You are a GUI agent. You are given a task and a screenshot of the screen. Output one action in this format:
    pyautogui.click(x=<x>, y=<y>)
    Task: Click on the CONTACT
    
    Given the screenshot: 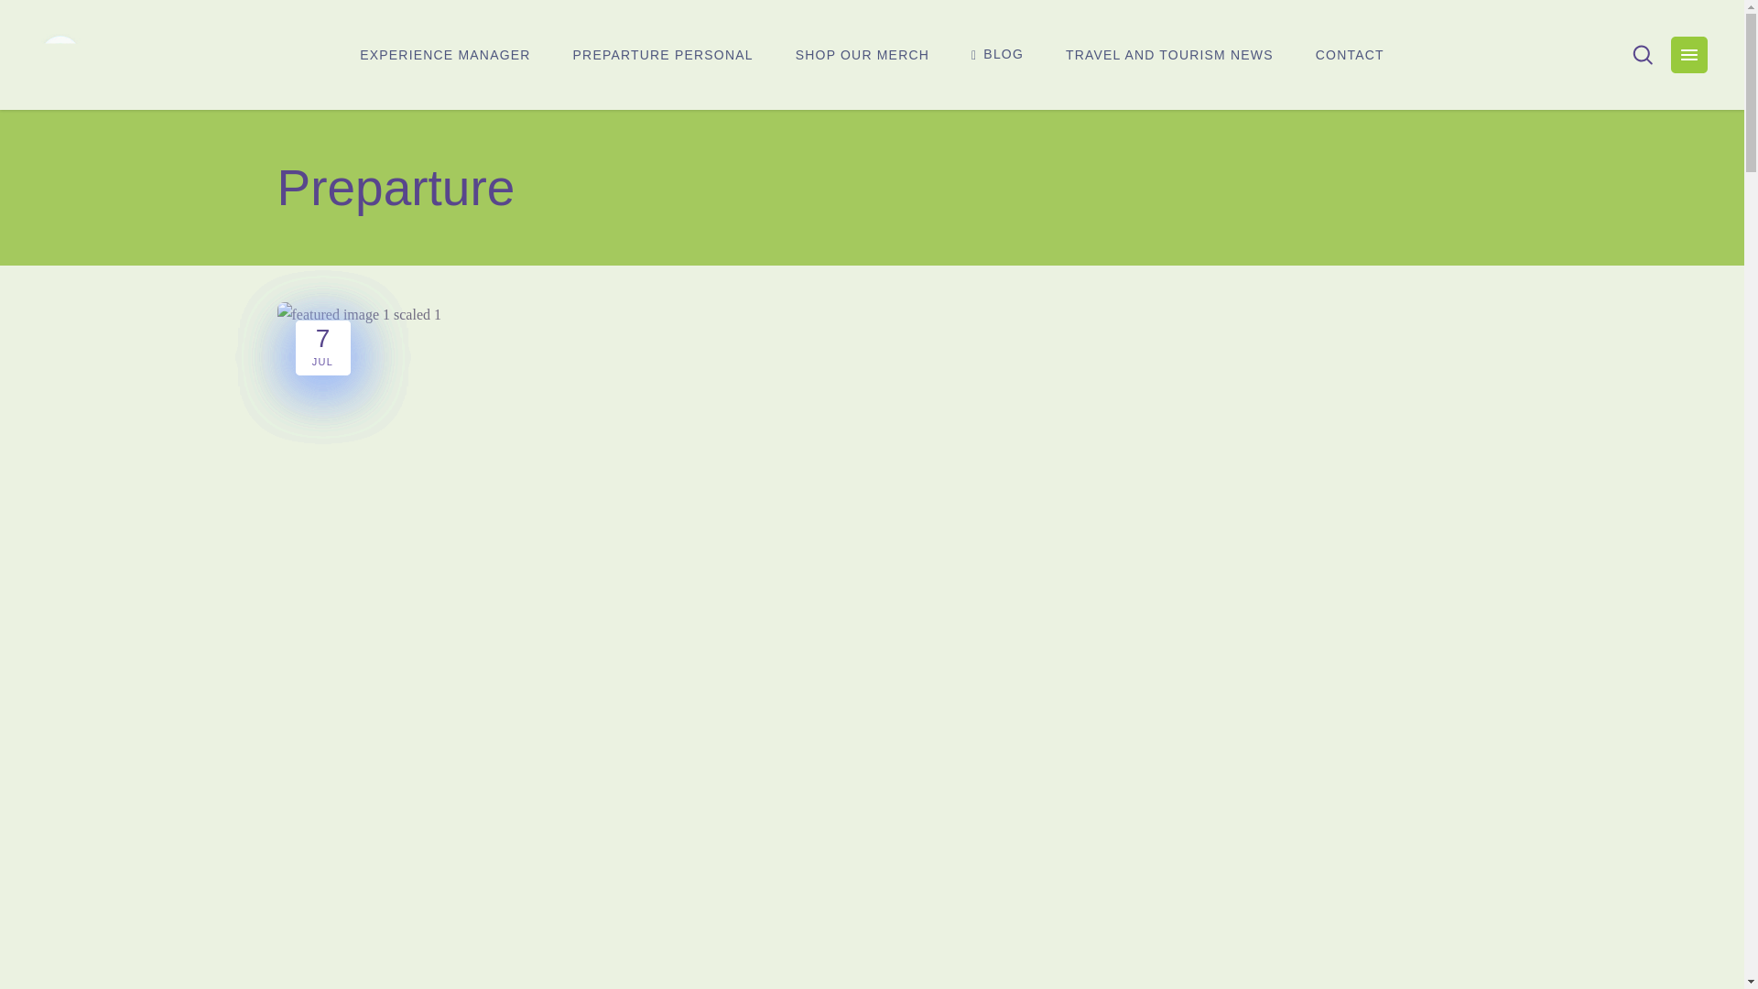 What is the action you would take?
    pyautogui.click(x=1350, y=55)
    